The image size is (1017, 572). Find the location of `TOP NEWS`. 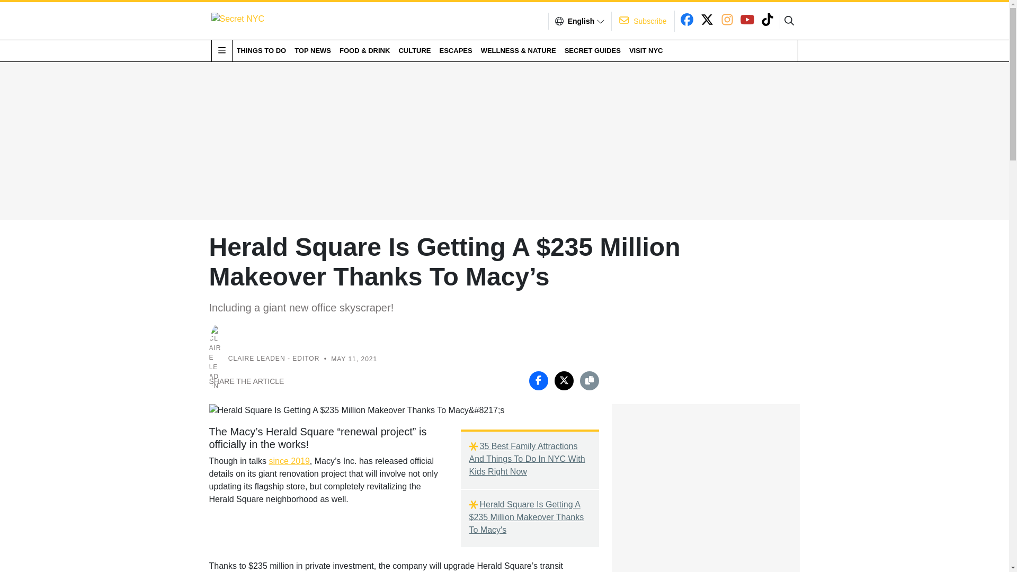

TOP NEWS is located at coordinates (313, 50).